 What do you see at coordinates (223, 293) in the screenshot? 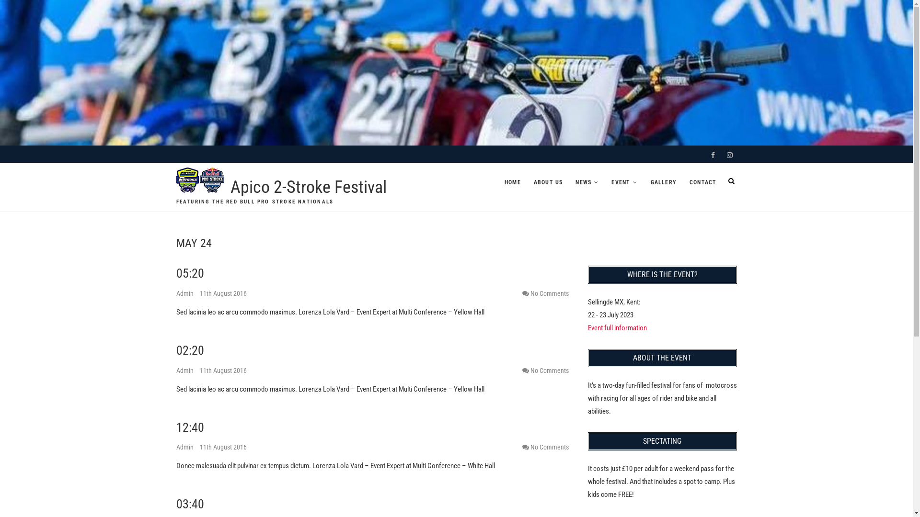
I see `11th August 2016` at bounding box center [223, 293].